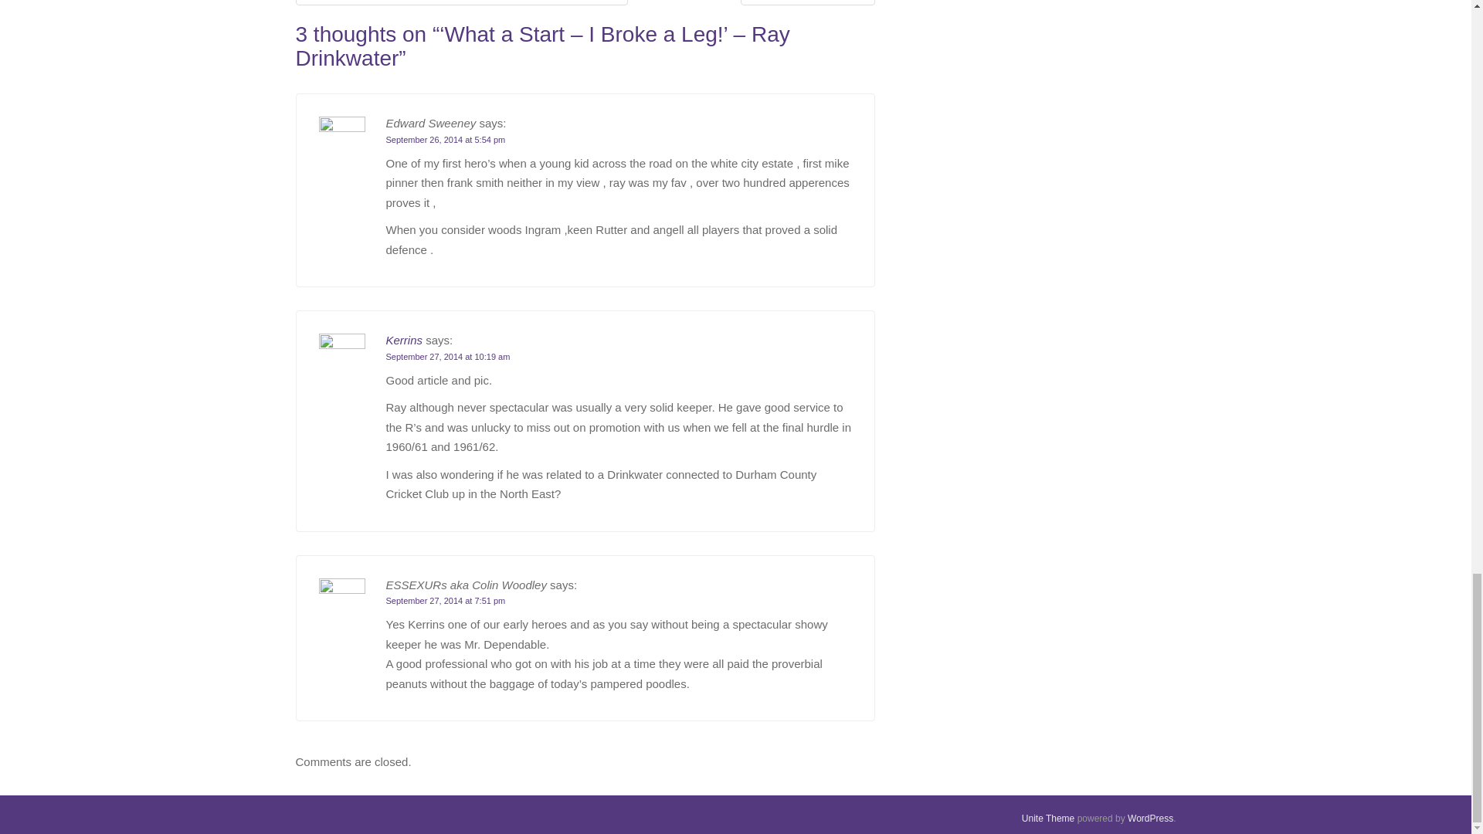  Describe the element at coordinates (448, 356) in the screenshot. I see `September 27, 2014 at 10:19 am` at that location.